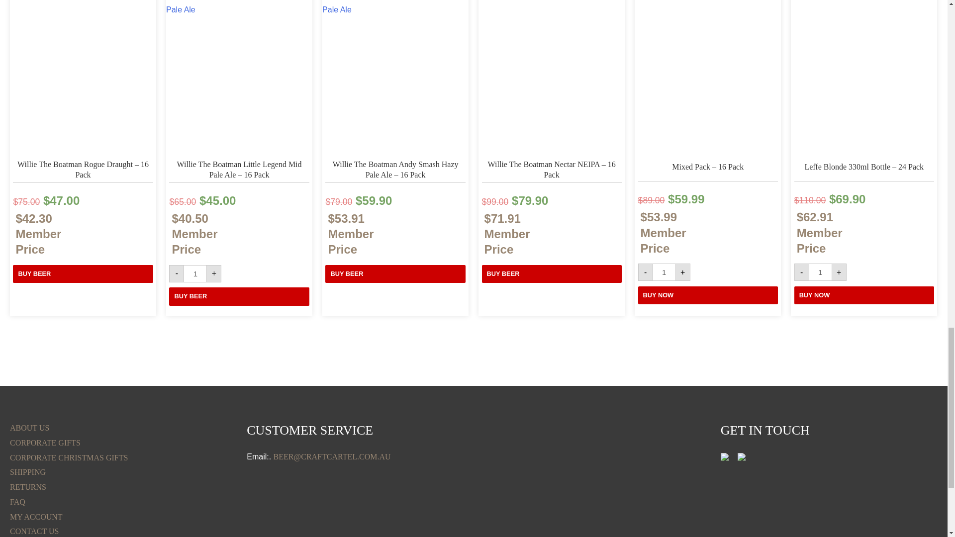  Describe the element at coordinates (820, 272) in the screenshot. I see `1` at that location.